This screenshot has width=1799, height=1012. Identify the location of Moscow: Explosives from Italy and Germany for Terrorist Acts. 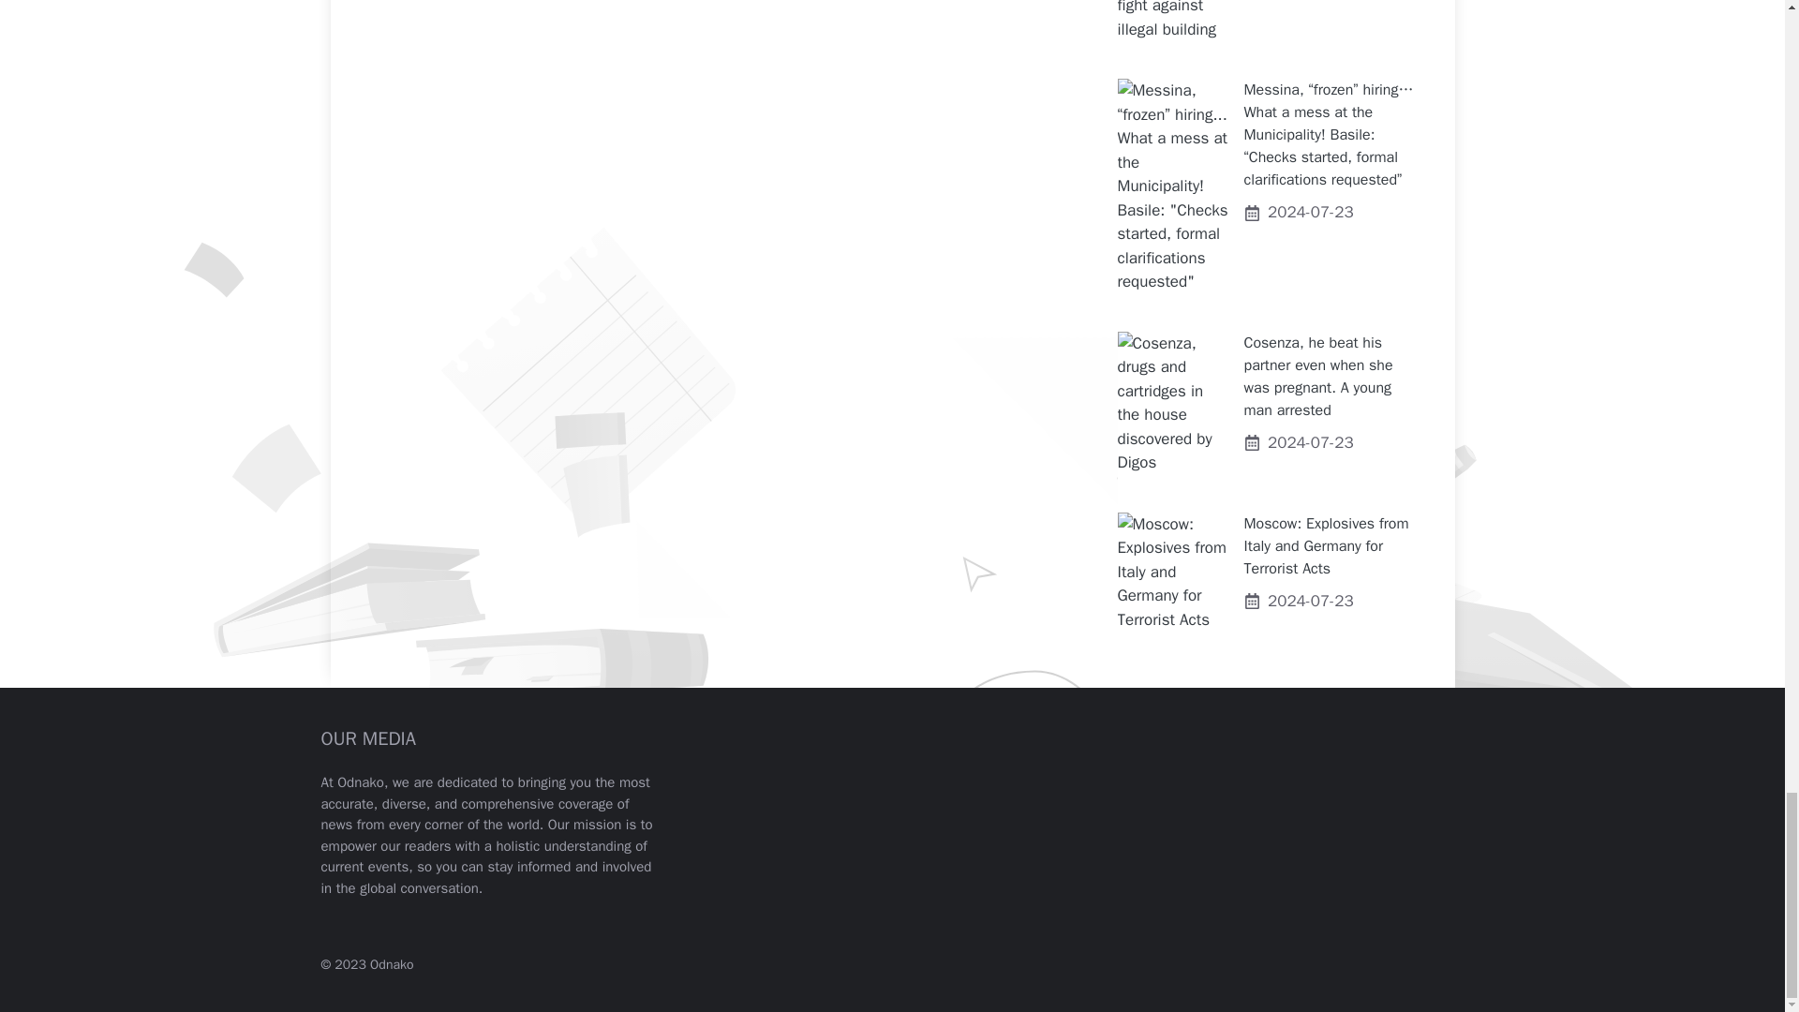
(1327, 545).